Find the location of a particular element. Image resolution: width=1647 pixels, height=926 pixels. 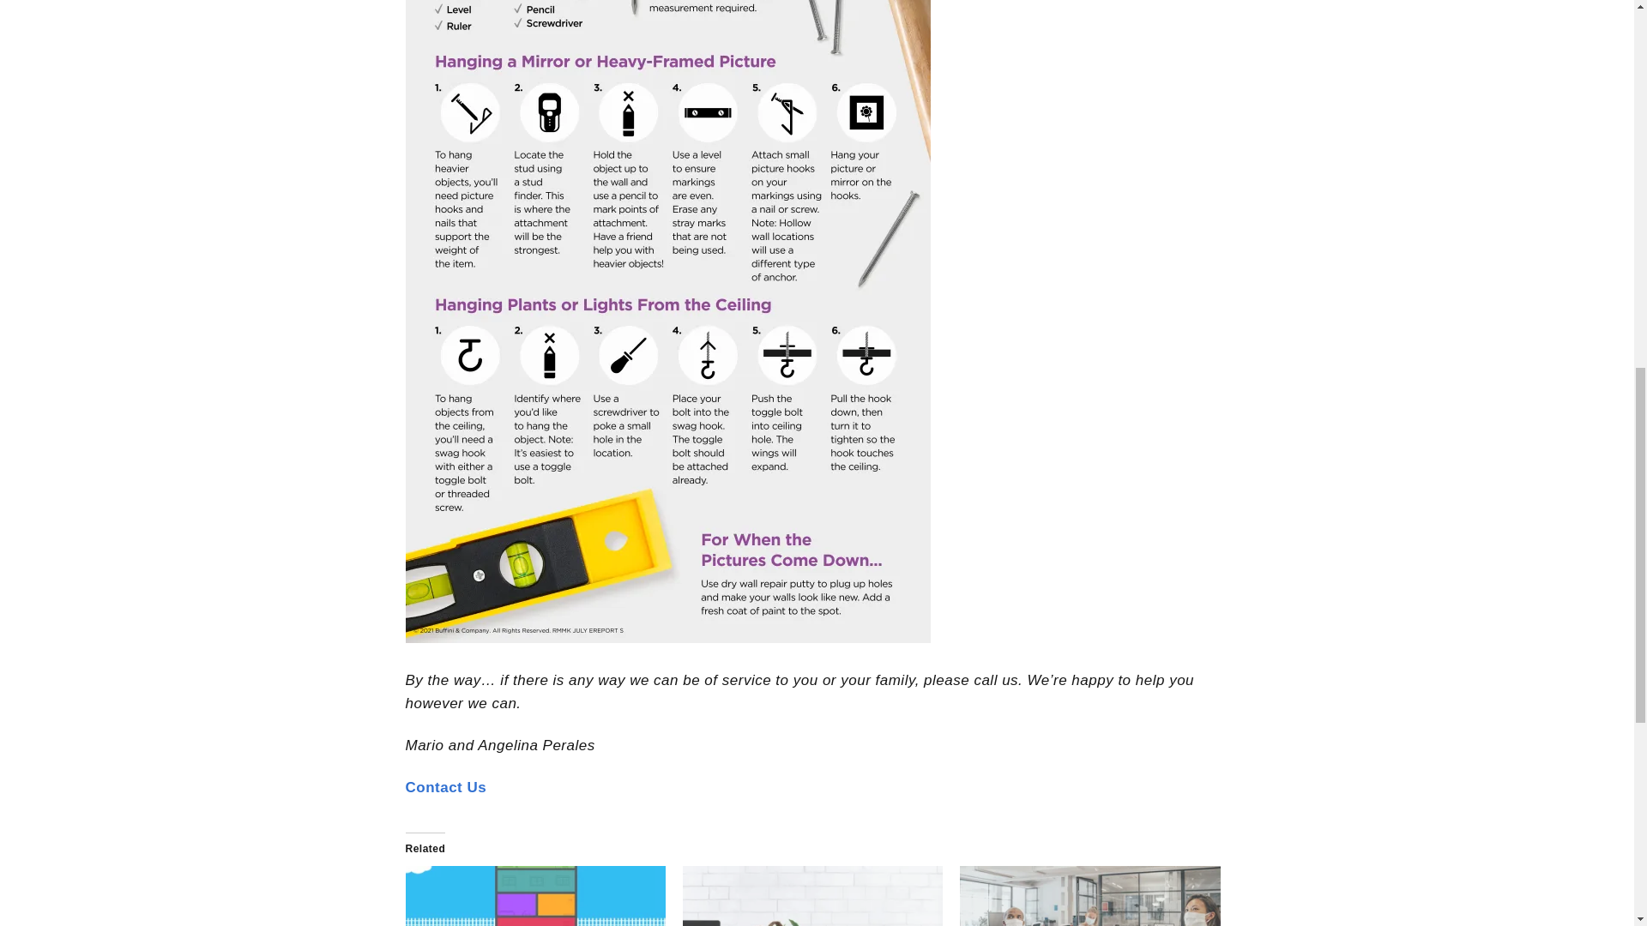

Contact Us is located at coordinates (445, 787).